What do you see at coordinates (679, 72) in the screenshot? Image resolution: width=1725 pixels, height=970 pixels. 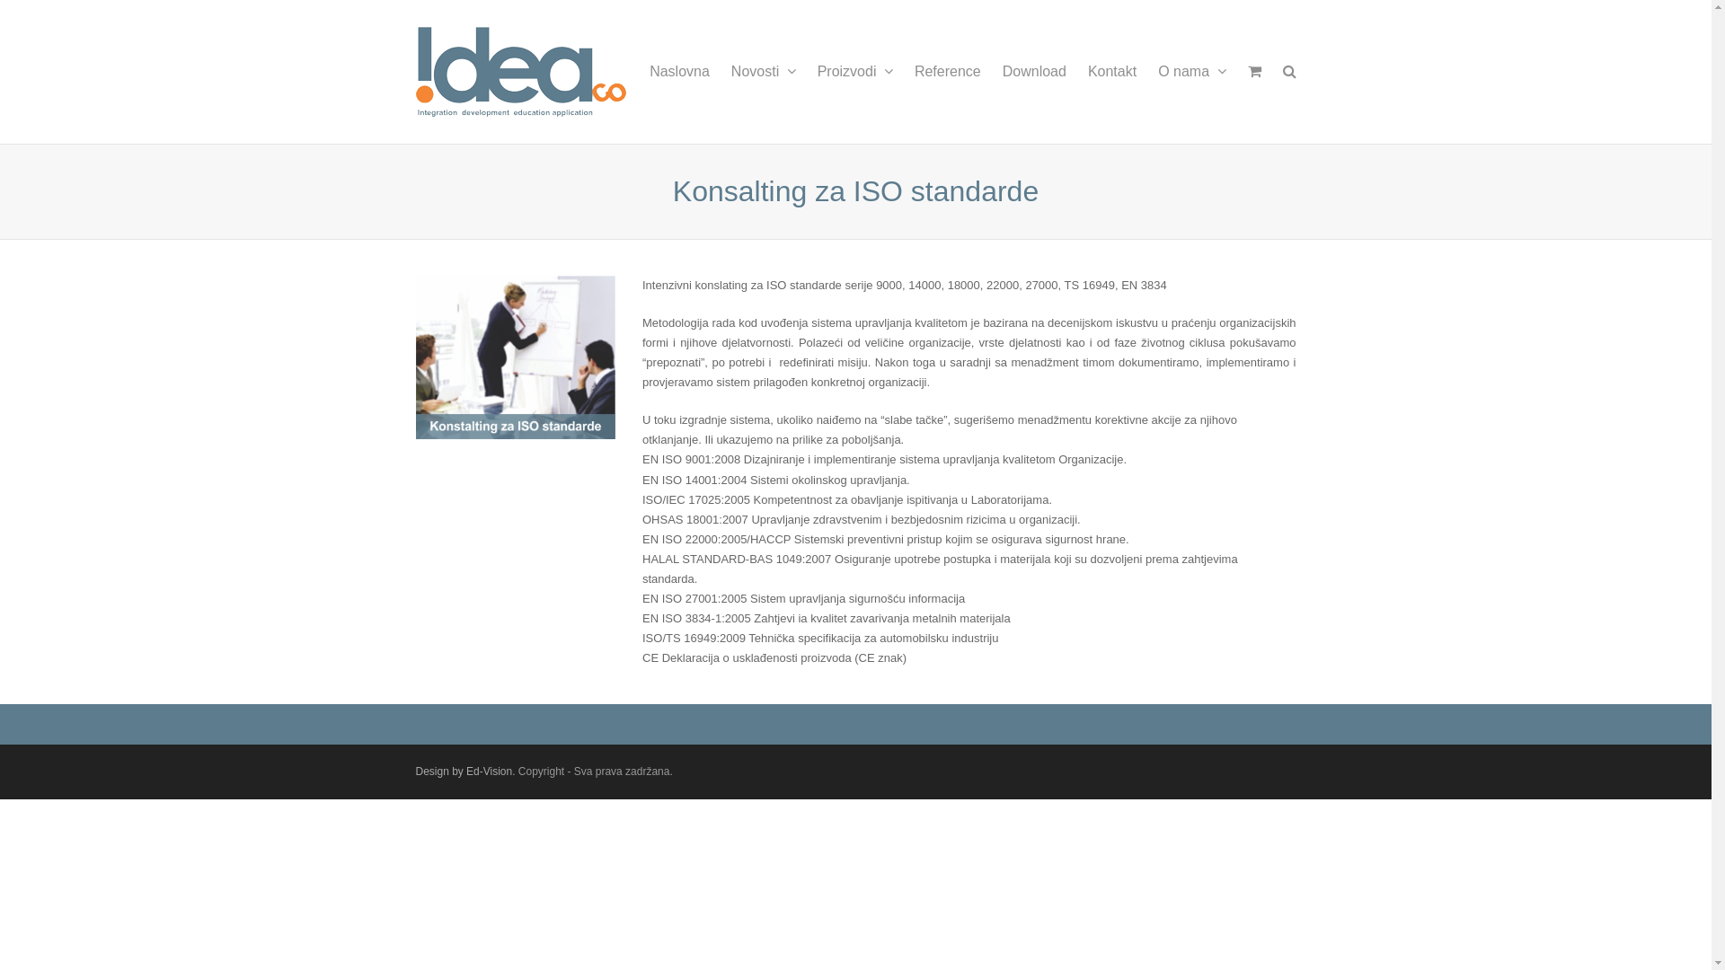 I see `Naslovna` at bounding box center [679, 72].